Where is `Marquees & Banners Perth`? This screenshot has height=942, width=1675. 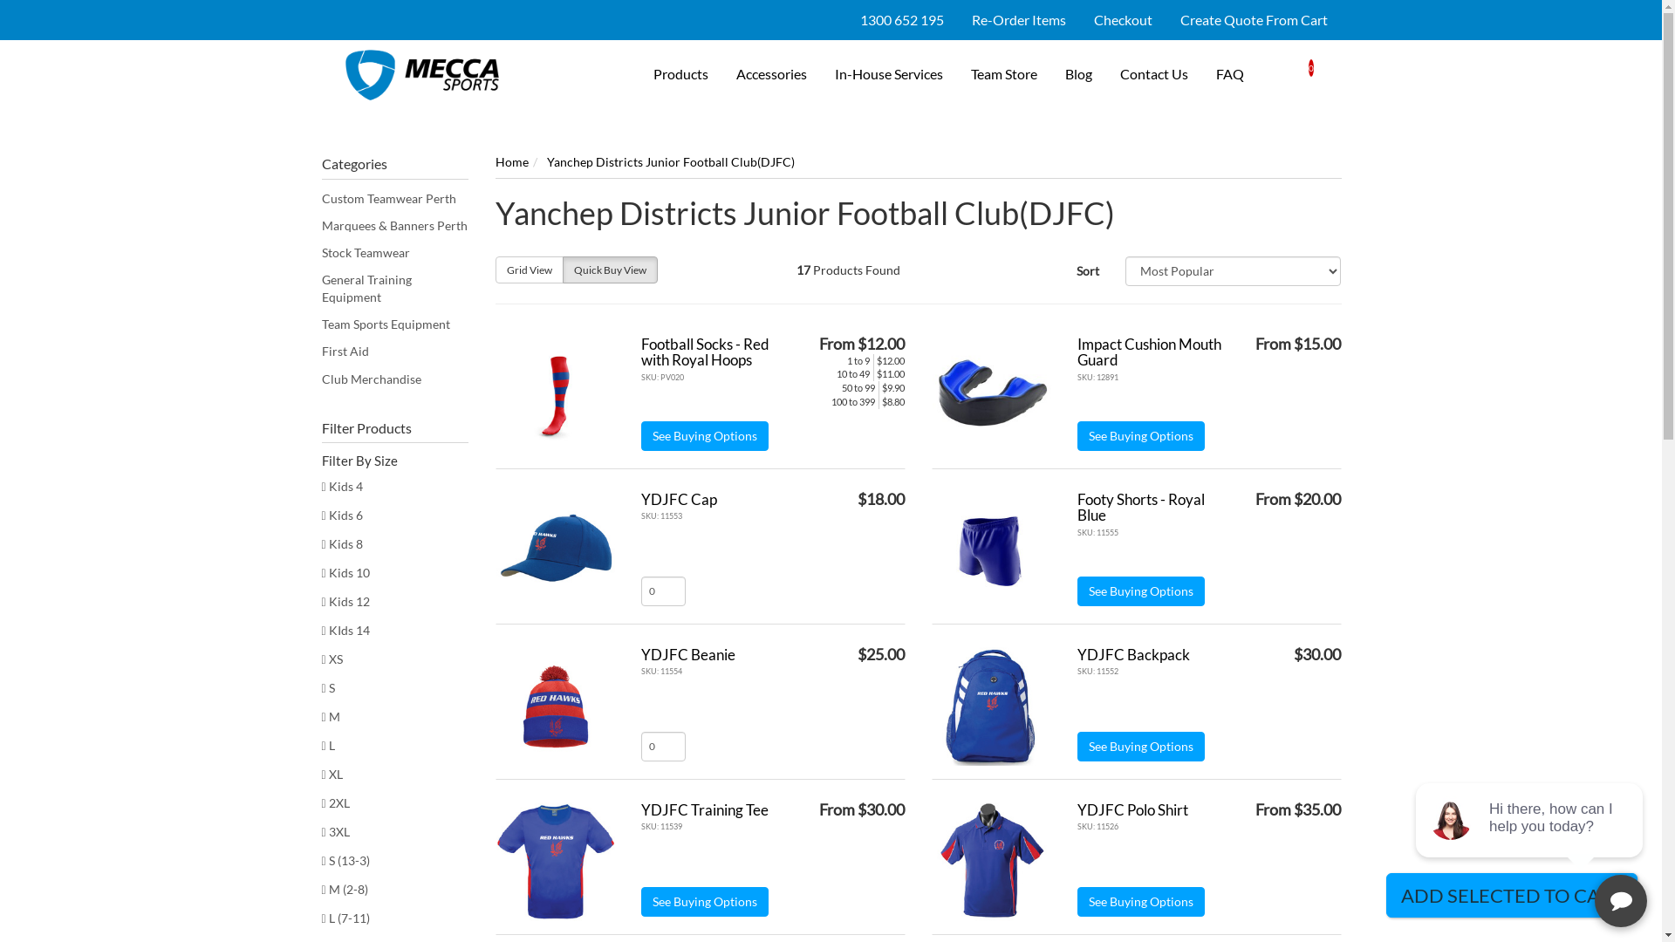
Marquees & Banners Perth is located at coordinates (394, 226).